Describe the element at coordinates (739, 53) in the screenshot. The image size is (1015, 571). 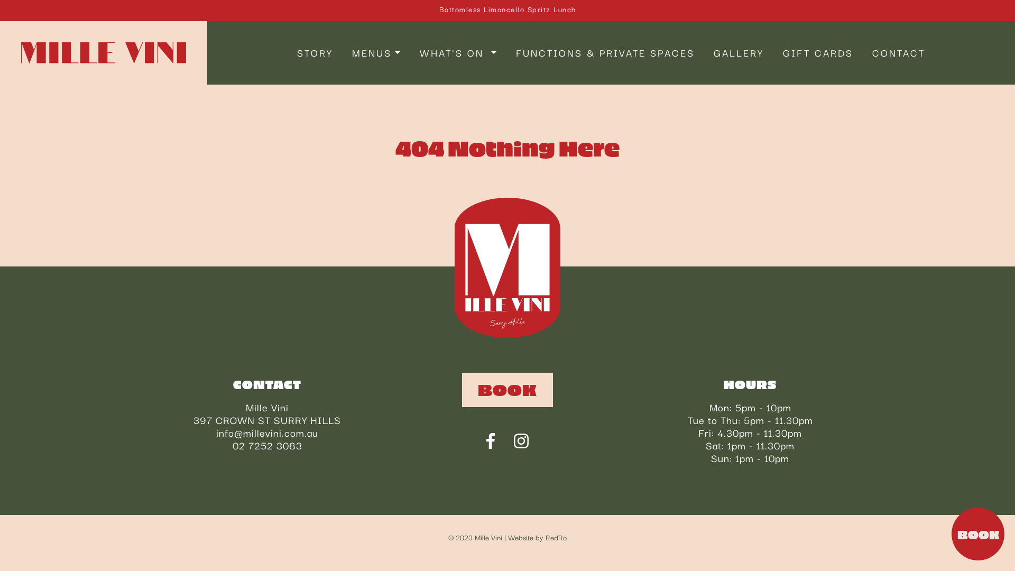
I see `GALLERY` at that location.